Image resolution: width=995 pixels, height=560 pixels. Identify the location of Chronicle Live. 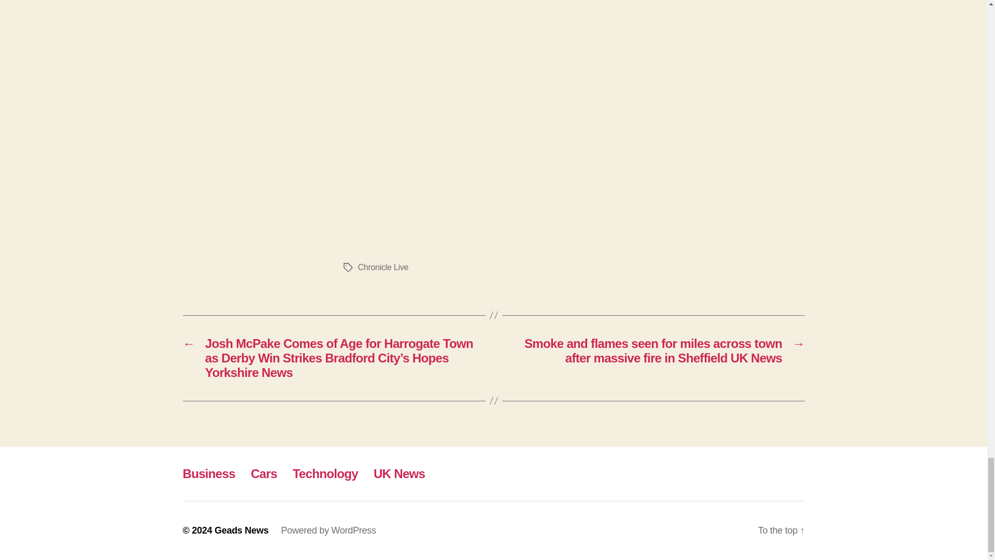
(382, 267).